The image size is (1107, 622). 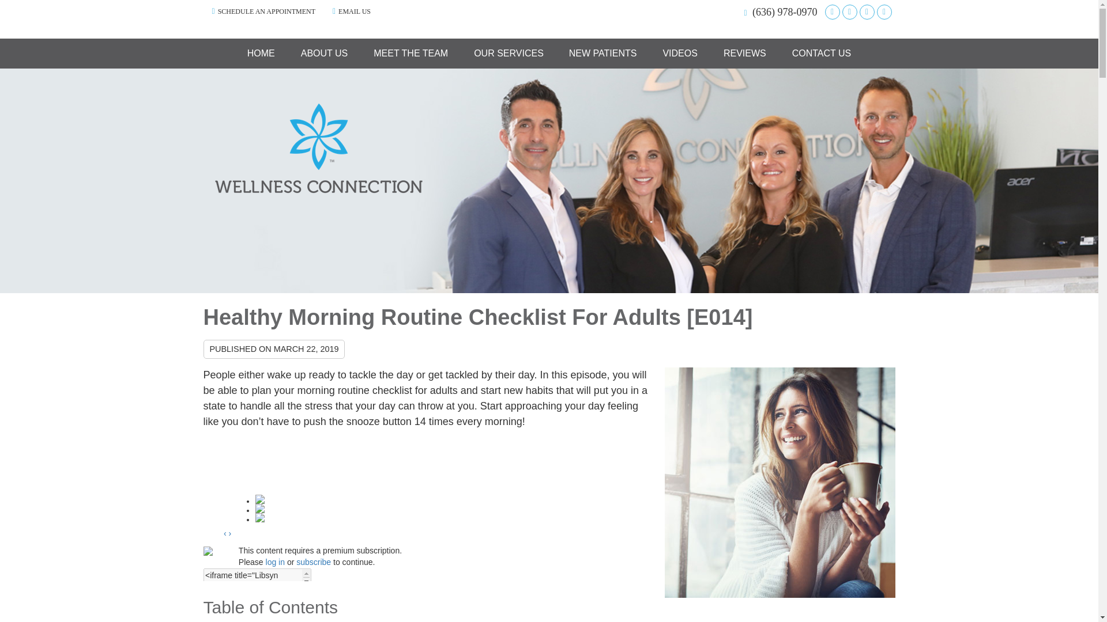 What do you see at coordinates (411, 53) in the screenshot?
I see `MEET THE TEAM` at bounding box center [411, 53].